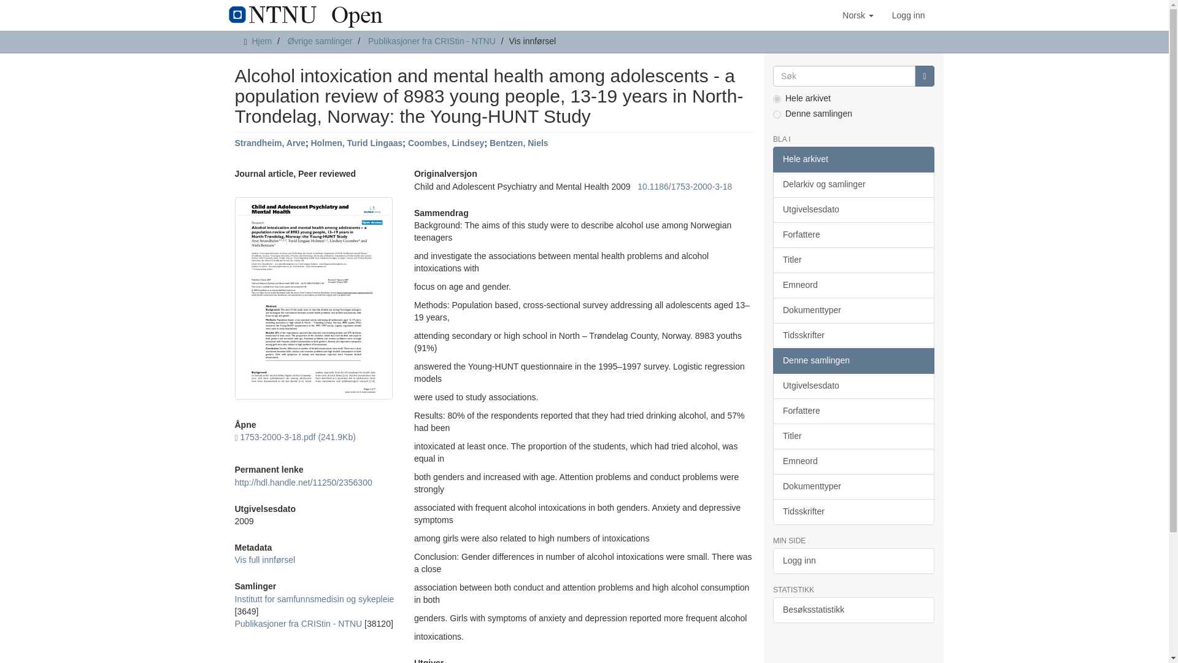 This screenshot has height=663, width=1178. Describe the element at coordinates (853, 159) in the screenshot. I see `Hele arkivet` at that location.